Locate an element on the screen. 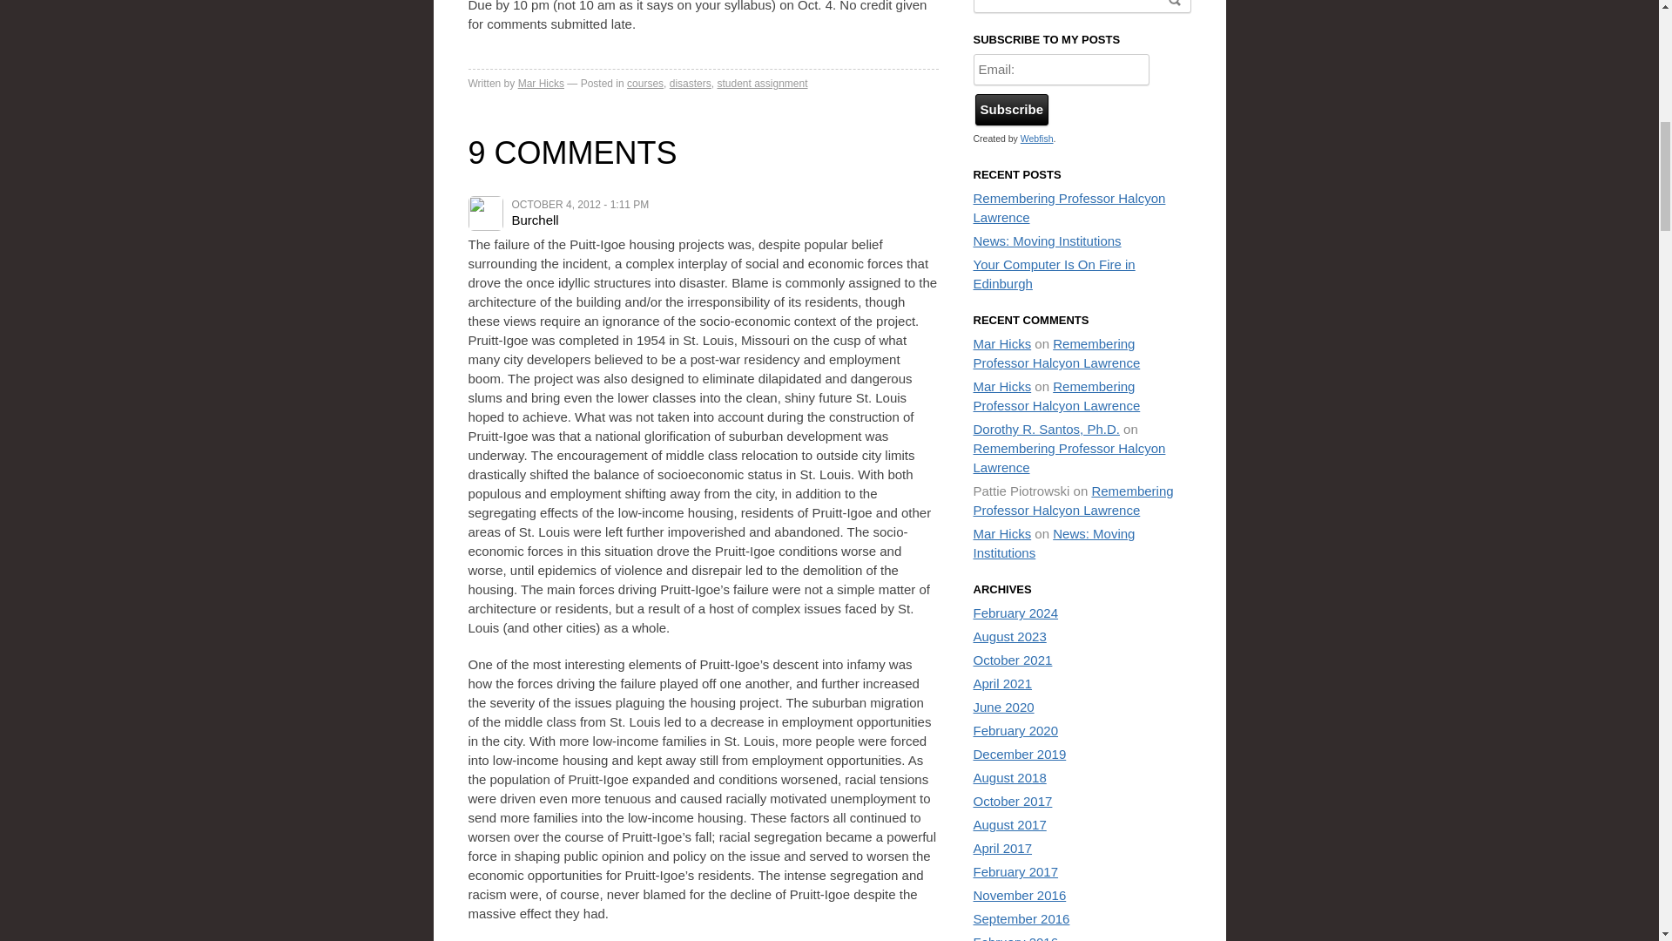 Image resolution: width=1672 pixels, height=941 pixels. Mar Hicks is located at coordinates (542, 83).